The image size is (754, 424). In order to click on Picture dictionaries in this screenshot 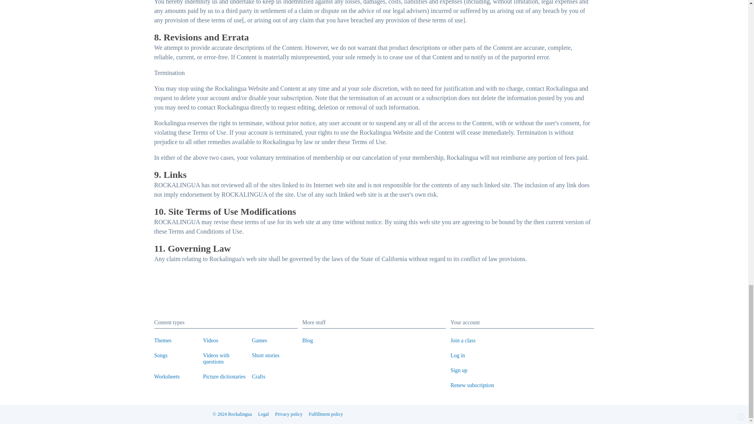, I will do `click(224, 376)`.